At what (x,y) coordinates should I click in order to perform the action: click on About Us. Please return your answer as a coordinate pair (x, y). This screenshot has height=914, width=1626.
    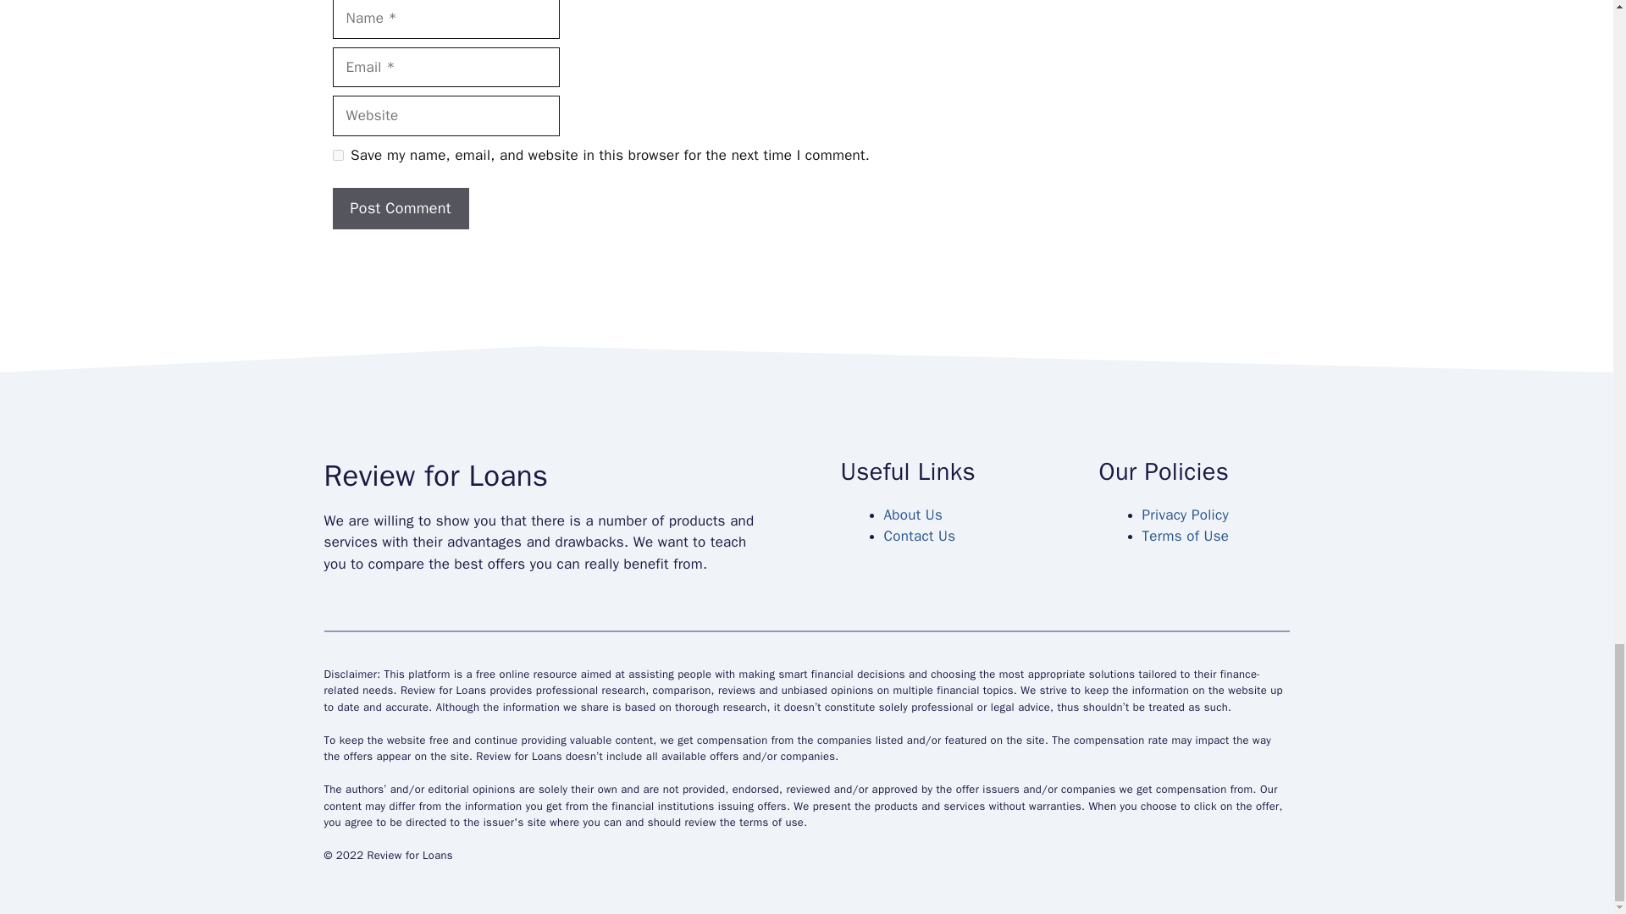
    Looking at the image, I should click on (913, 515).